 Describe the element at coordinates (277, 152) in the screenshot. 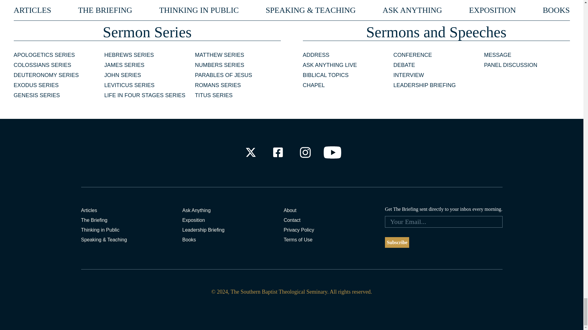

I see `Check out our Facebook Profile` at that location.